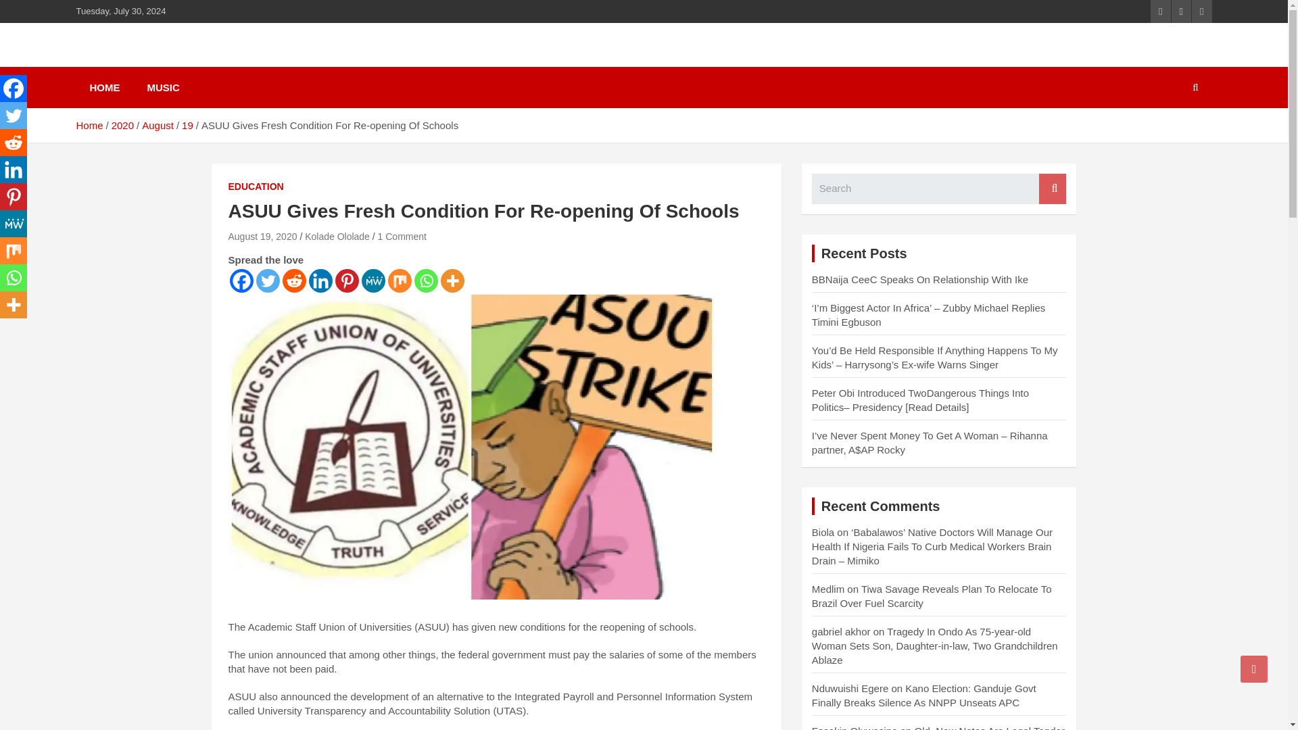 The width and height of the screenshot is (1298, 730). I want to click on ASUU Gives Fresh Condition For Re-opening Of Schools, so click(262, 237).